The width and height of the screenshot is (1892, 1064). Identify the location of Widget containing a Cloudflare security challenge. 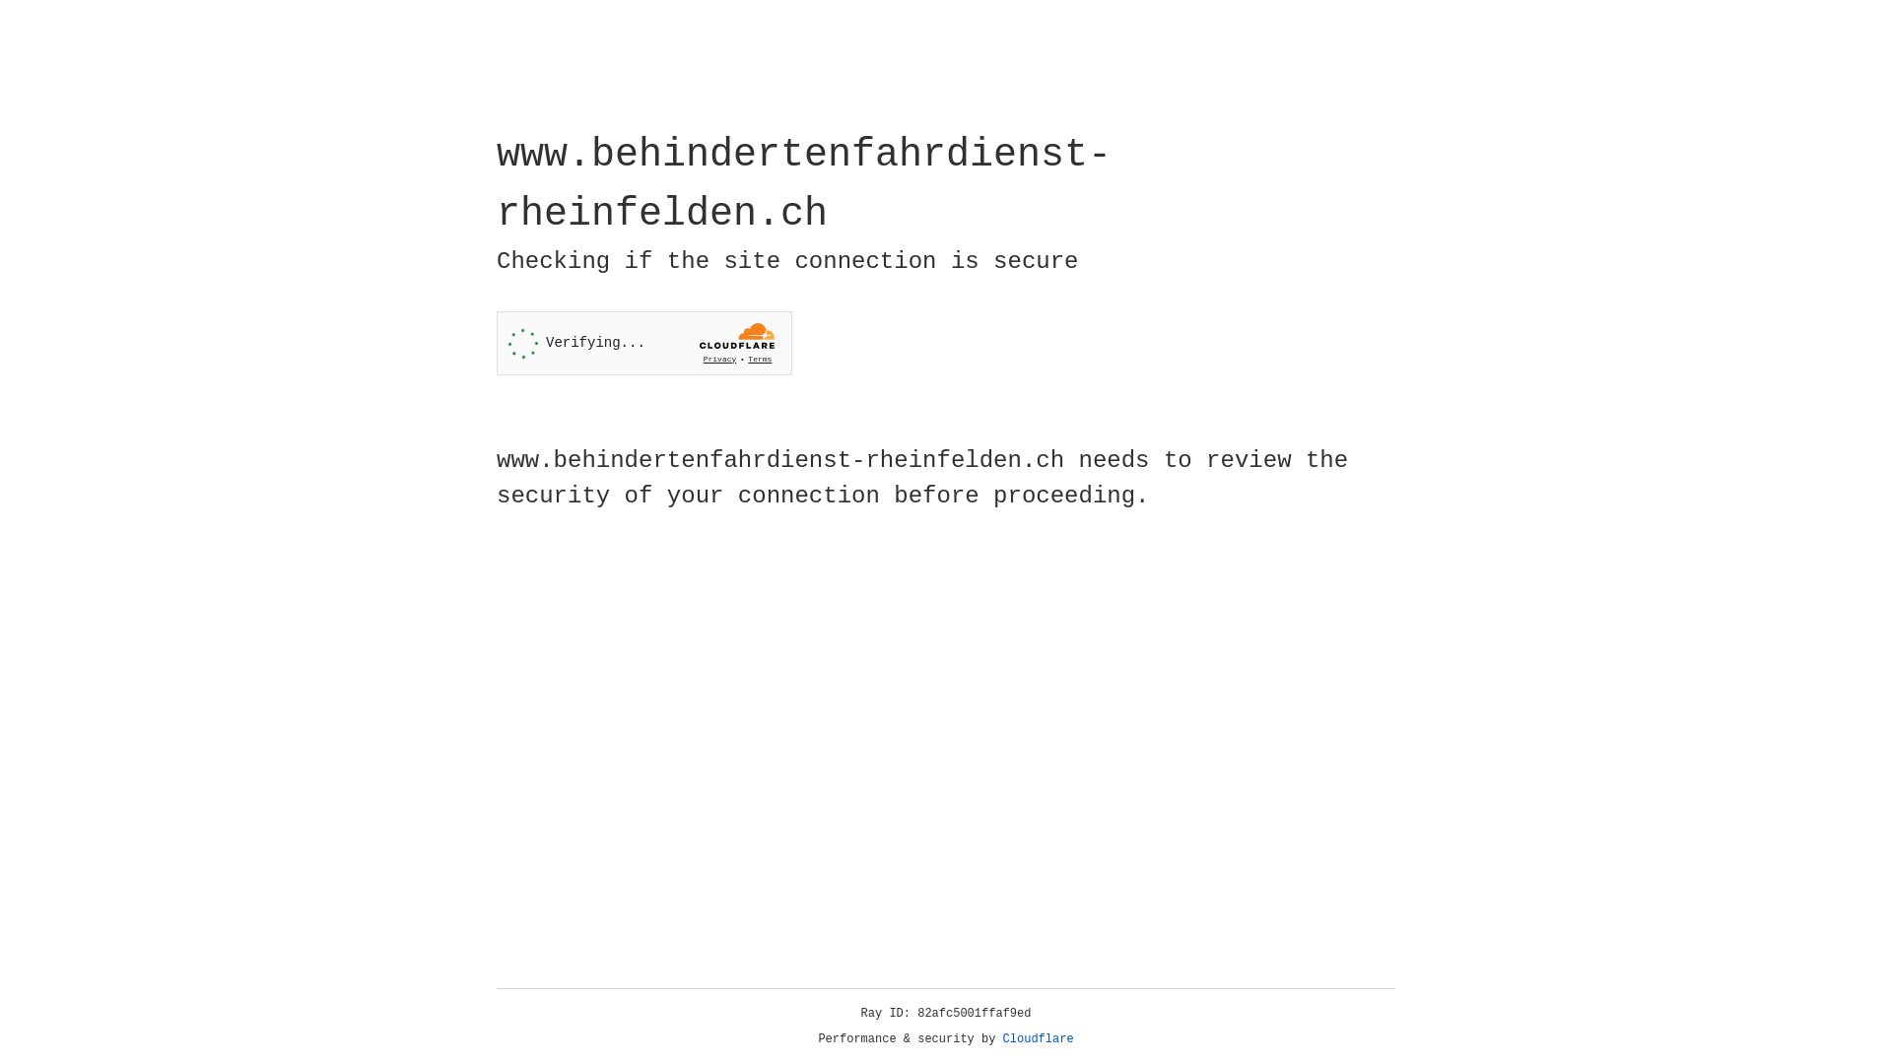
(644, 343).